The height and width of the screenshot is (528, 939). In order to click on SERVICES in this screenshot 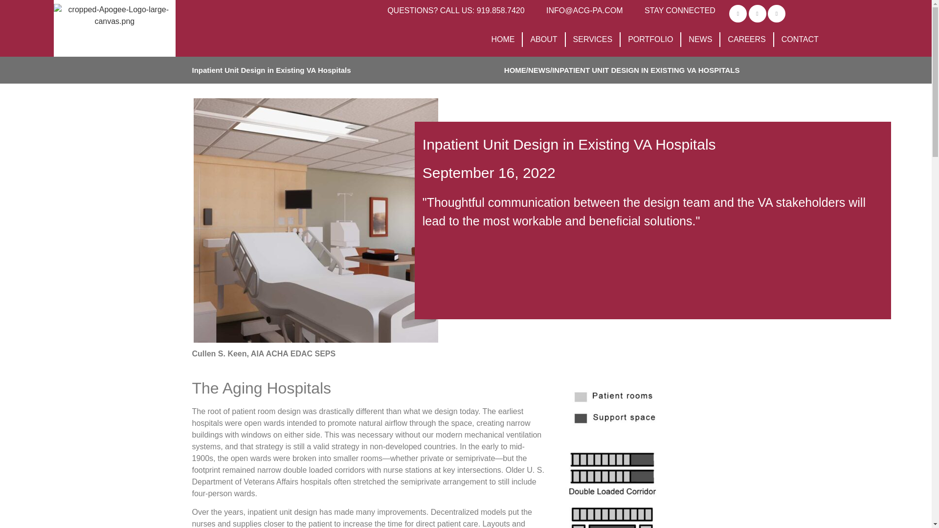, I will do `click(593, 39)`.